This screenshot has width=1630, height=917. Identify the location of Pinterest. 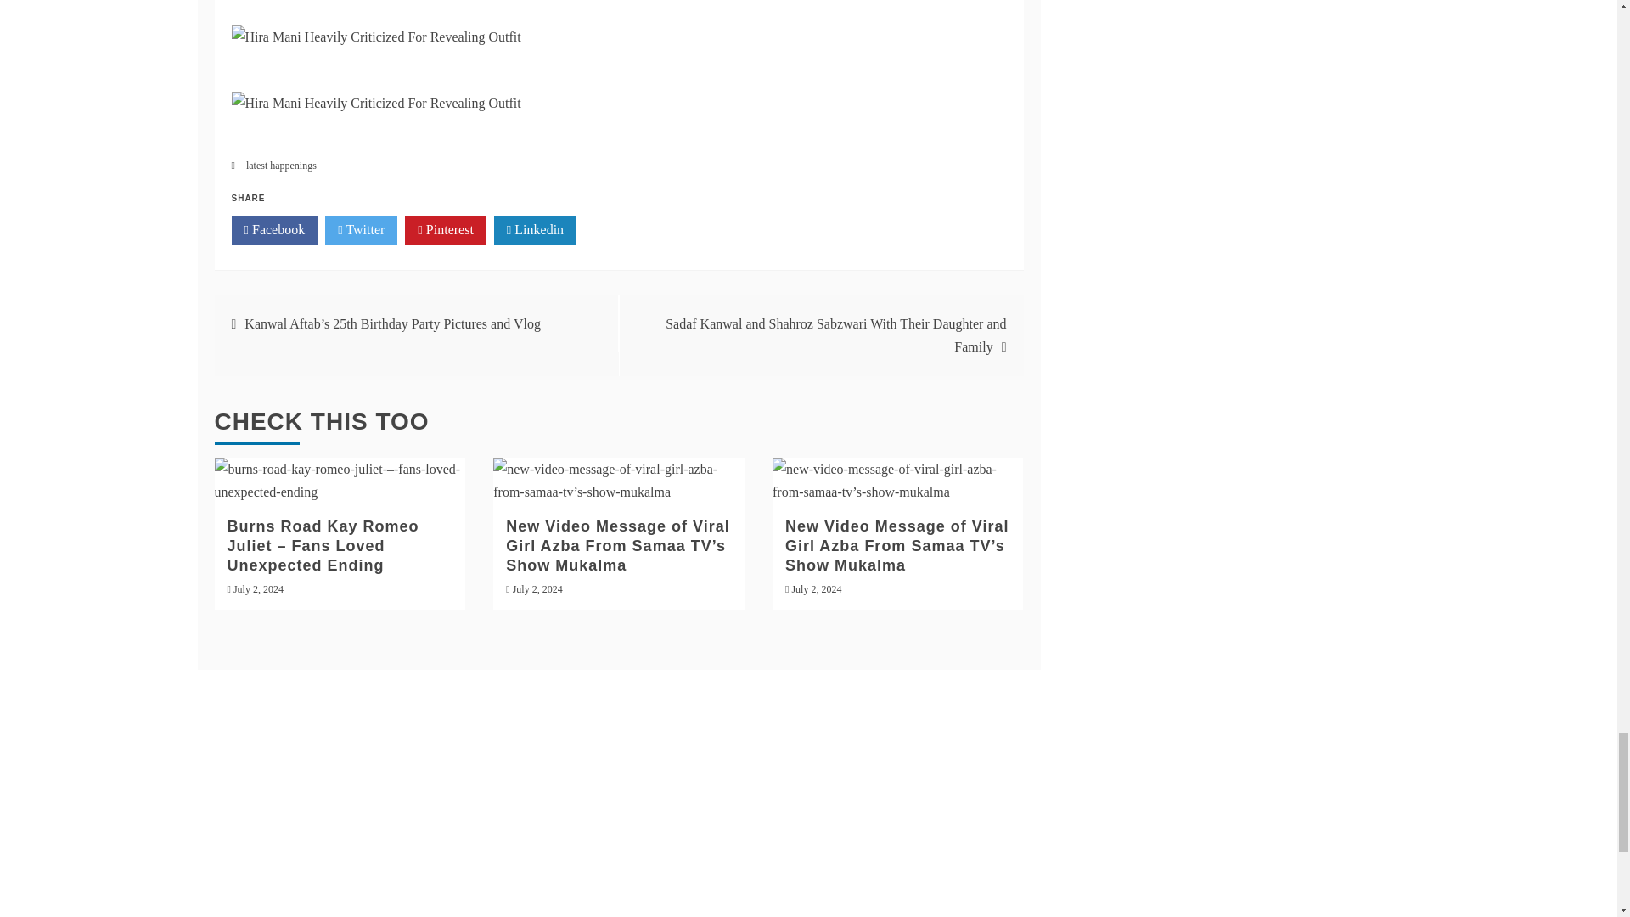
(445, 229).